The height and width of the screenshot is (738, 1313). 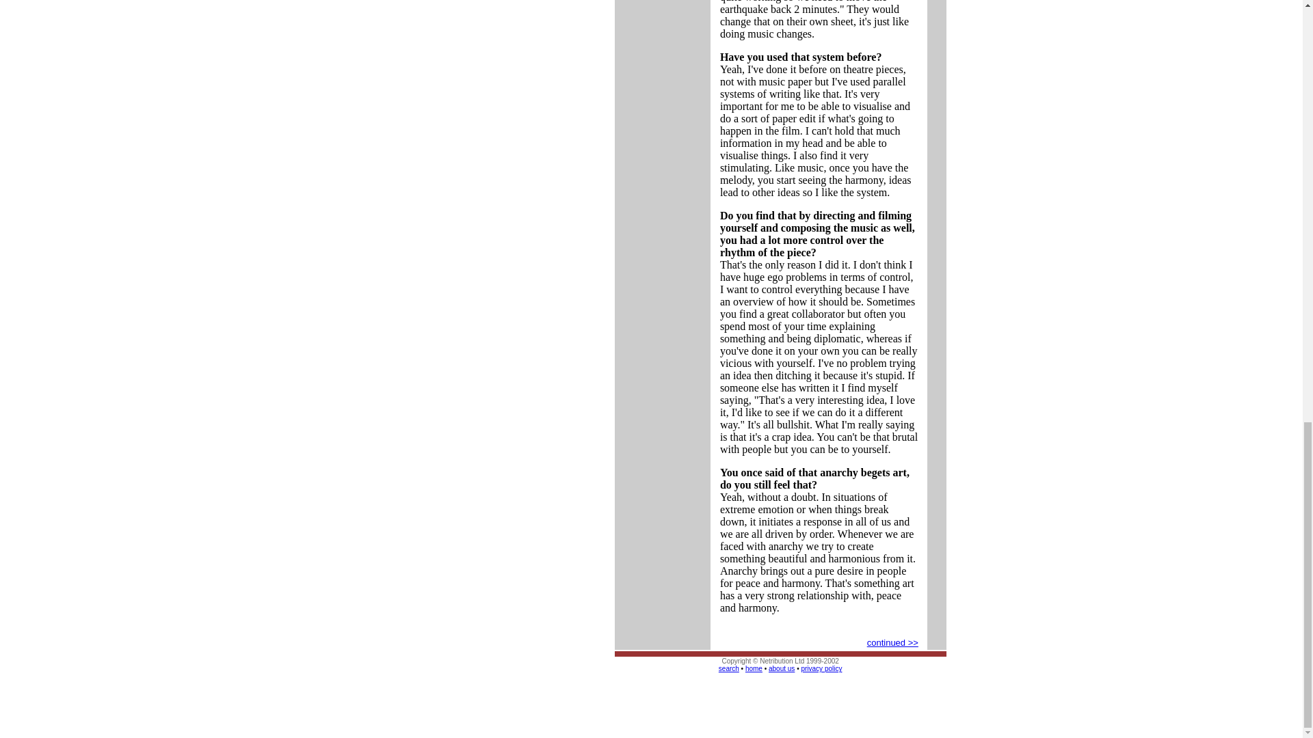 I want to click on about us, so click(x=781, y=668).